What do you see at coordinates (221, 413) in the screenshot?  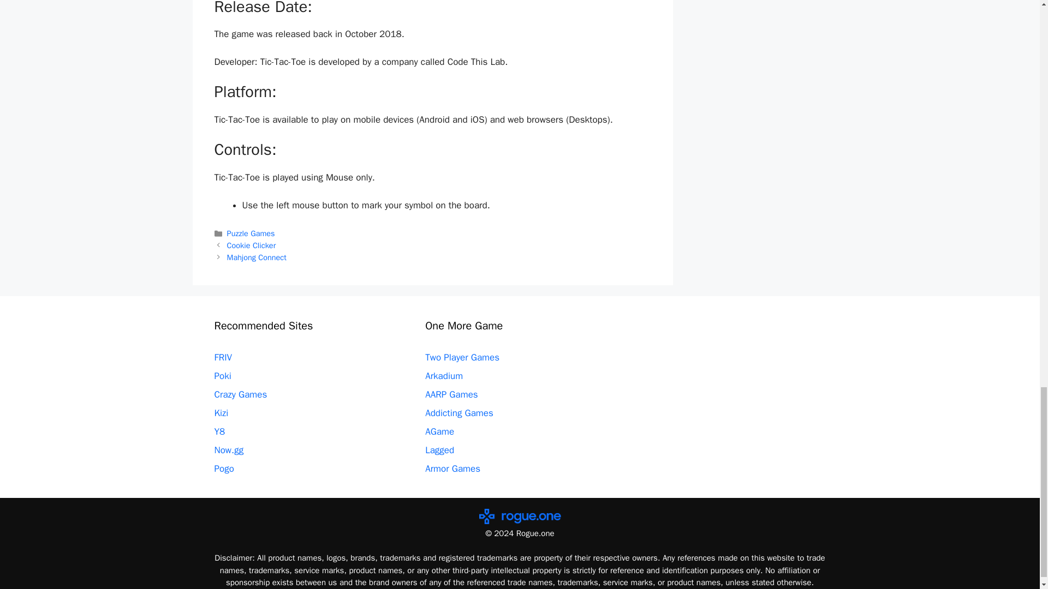 I see `Kizi` at bounding box center [221, 413].